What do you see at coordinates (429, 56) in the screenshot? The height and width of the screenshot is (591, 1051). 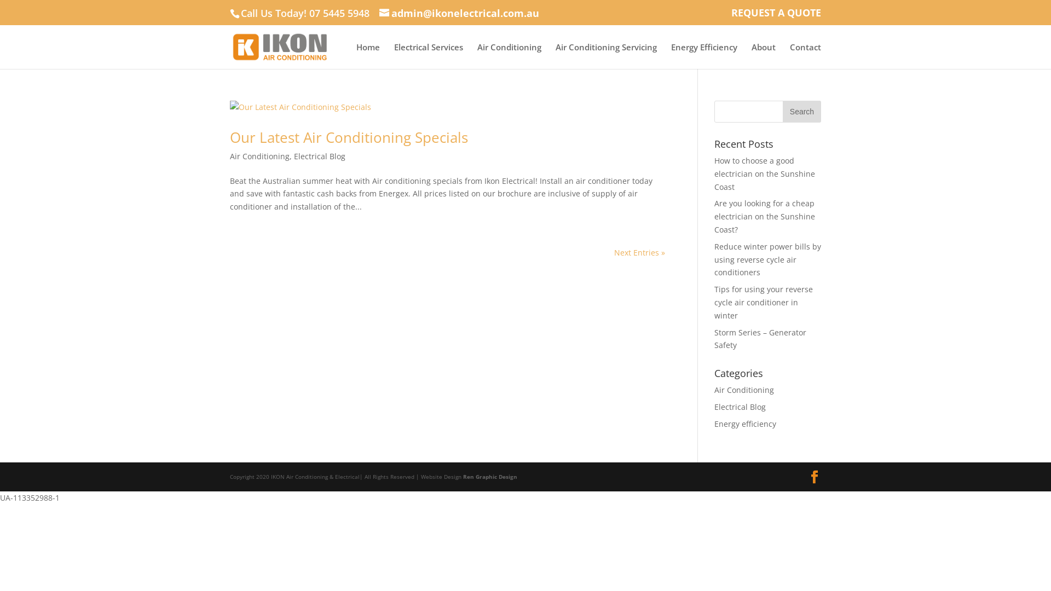 I see `Electrical Services` at bounding box center [429, 56].